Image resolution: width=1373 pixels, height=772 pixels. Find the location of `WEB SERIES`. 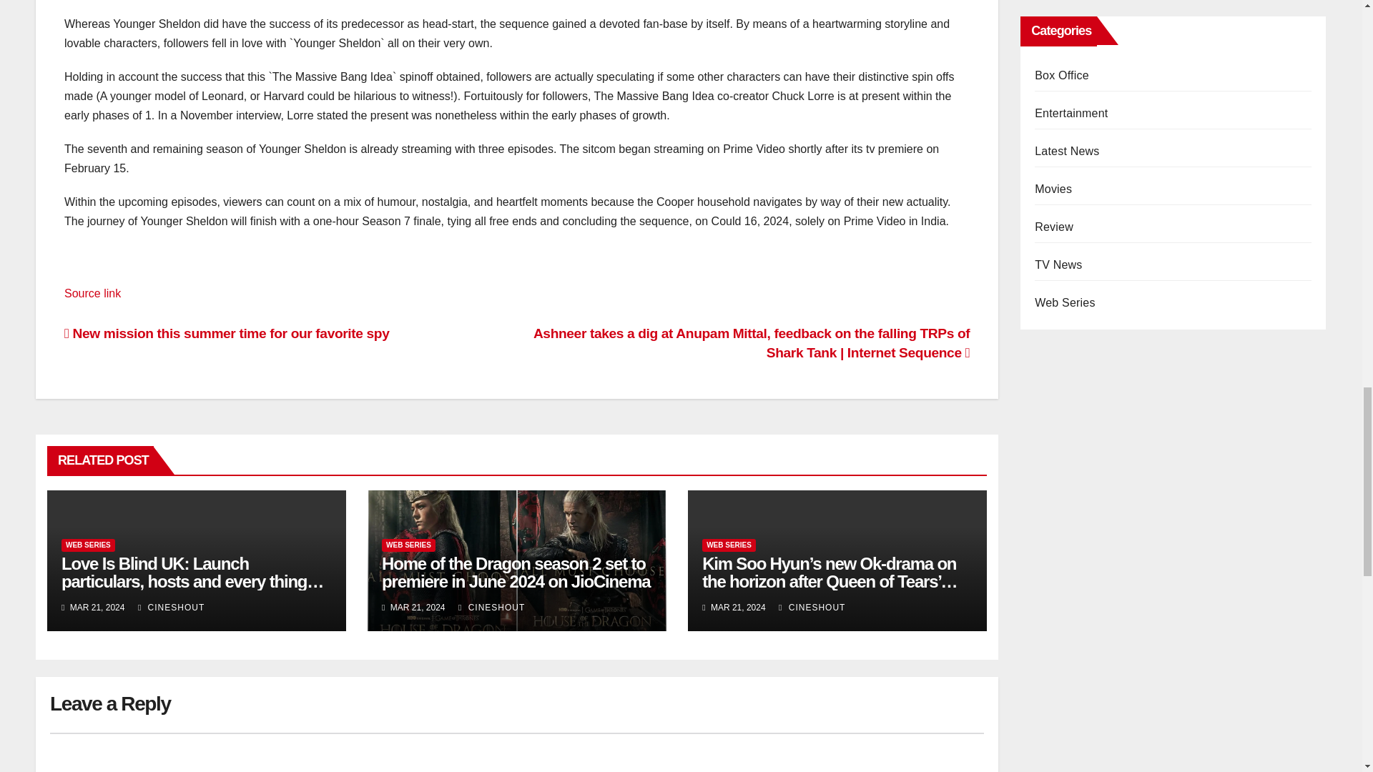

WEB SERIES is located at coordinates (729, 545).